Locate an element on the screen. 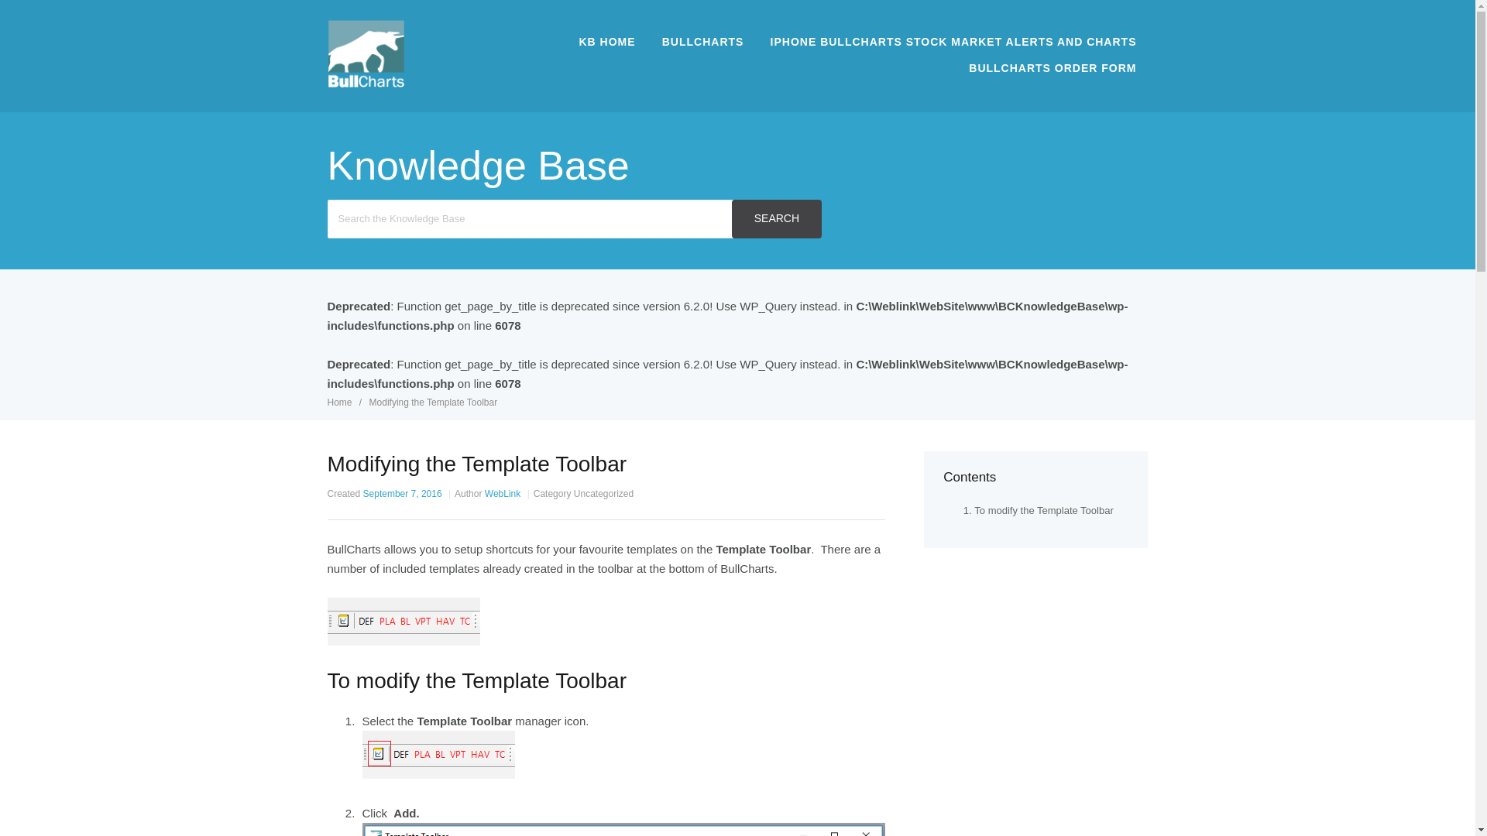 Image resolution: width=1487 pixels, height=836 pixels. Modifying the Template Toolbar is located at coordinates (434, 403).